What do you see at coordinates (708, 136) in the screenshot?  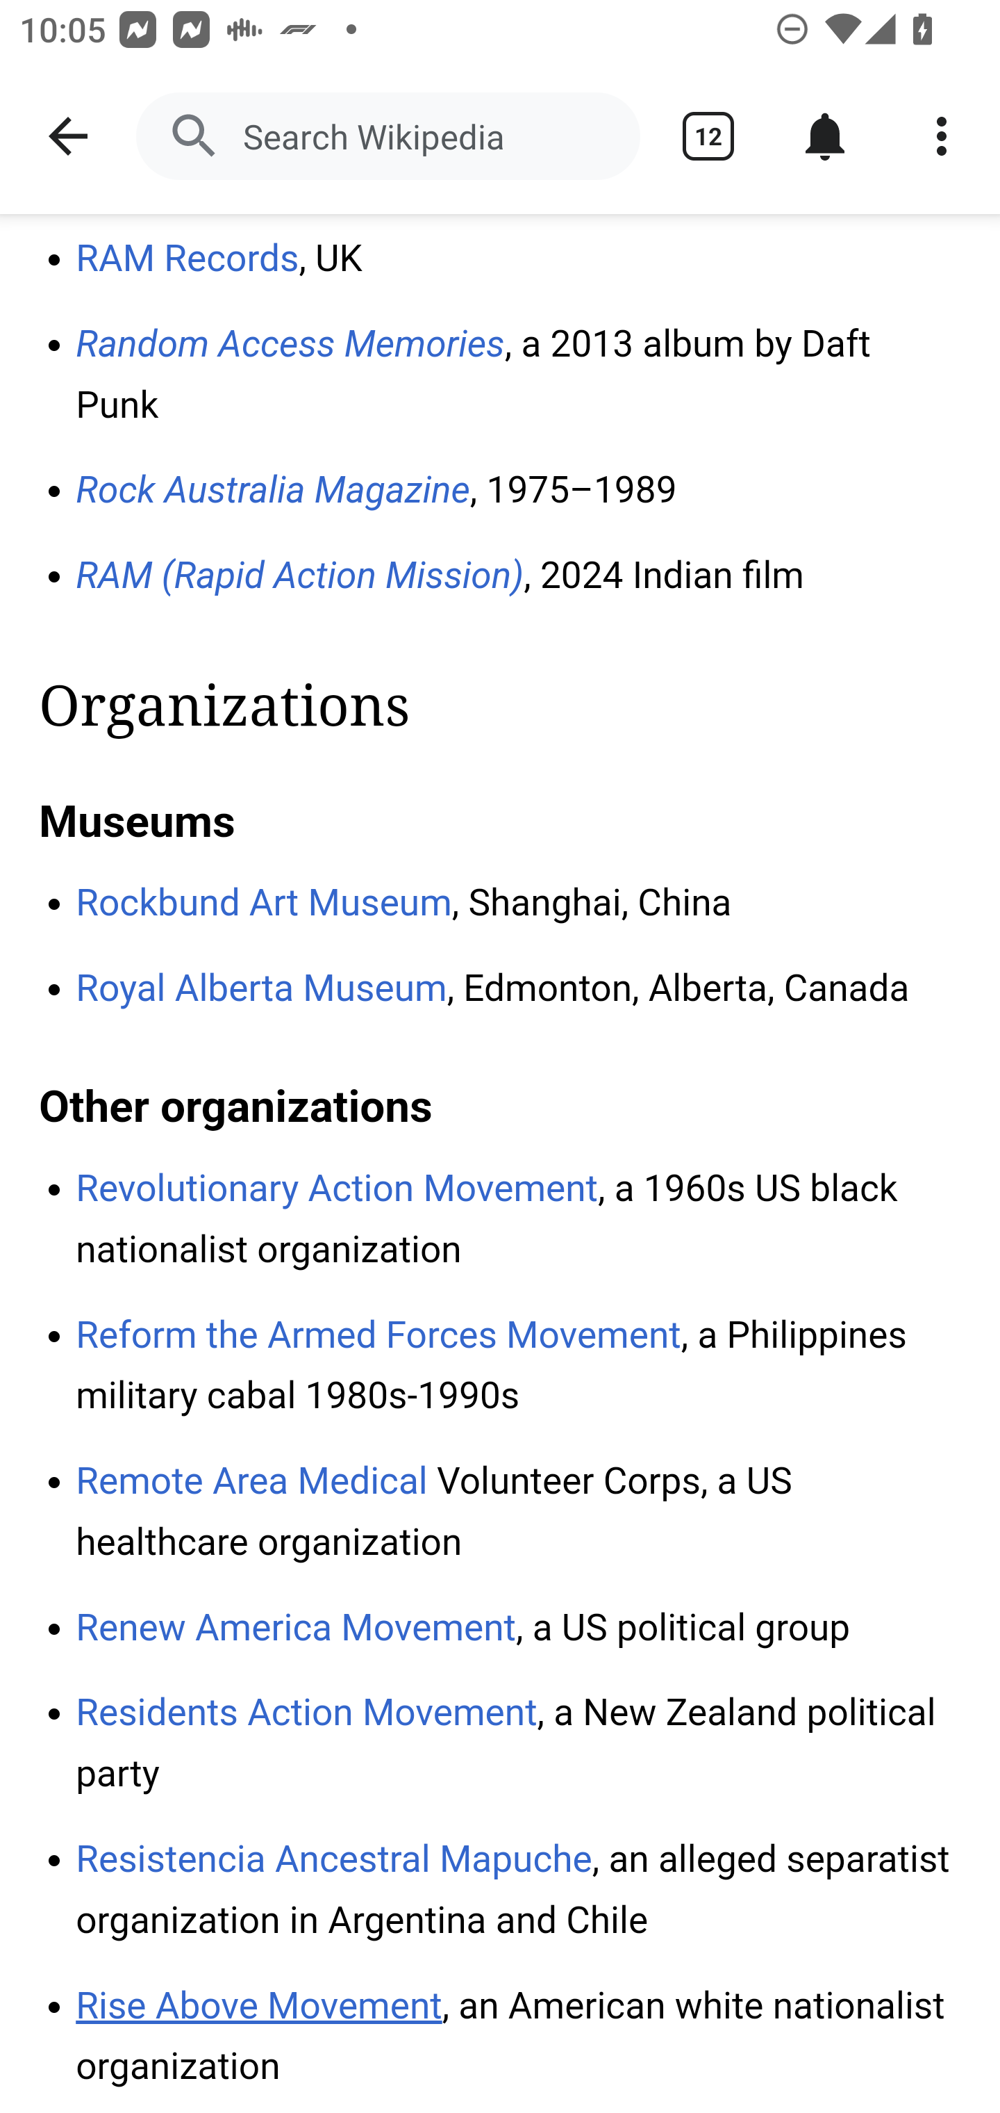 I see `Show tabs 12` at bounding box center [708, 136].